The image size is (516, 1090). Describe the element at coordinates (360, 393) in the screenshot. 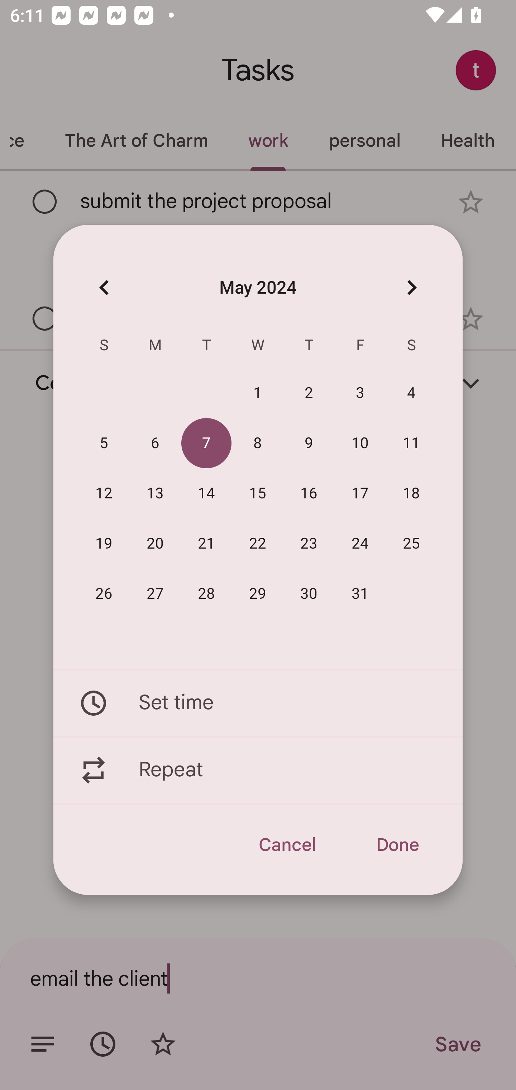

I see `3 03 May 2024` at that location.